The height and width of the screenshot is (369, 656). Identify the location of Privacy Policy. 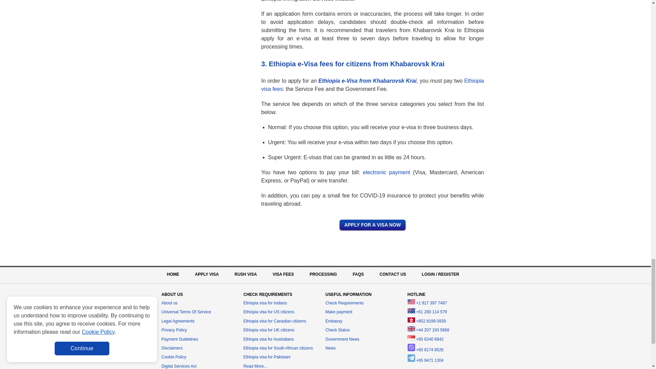
(174, 330).